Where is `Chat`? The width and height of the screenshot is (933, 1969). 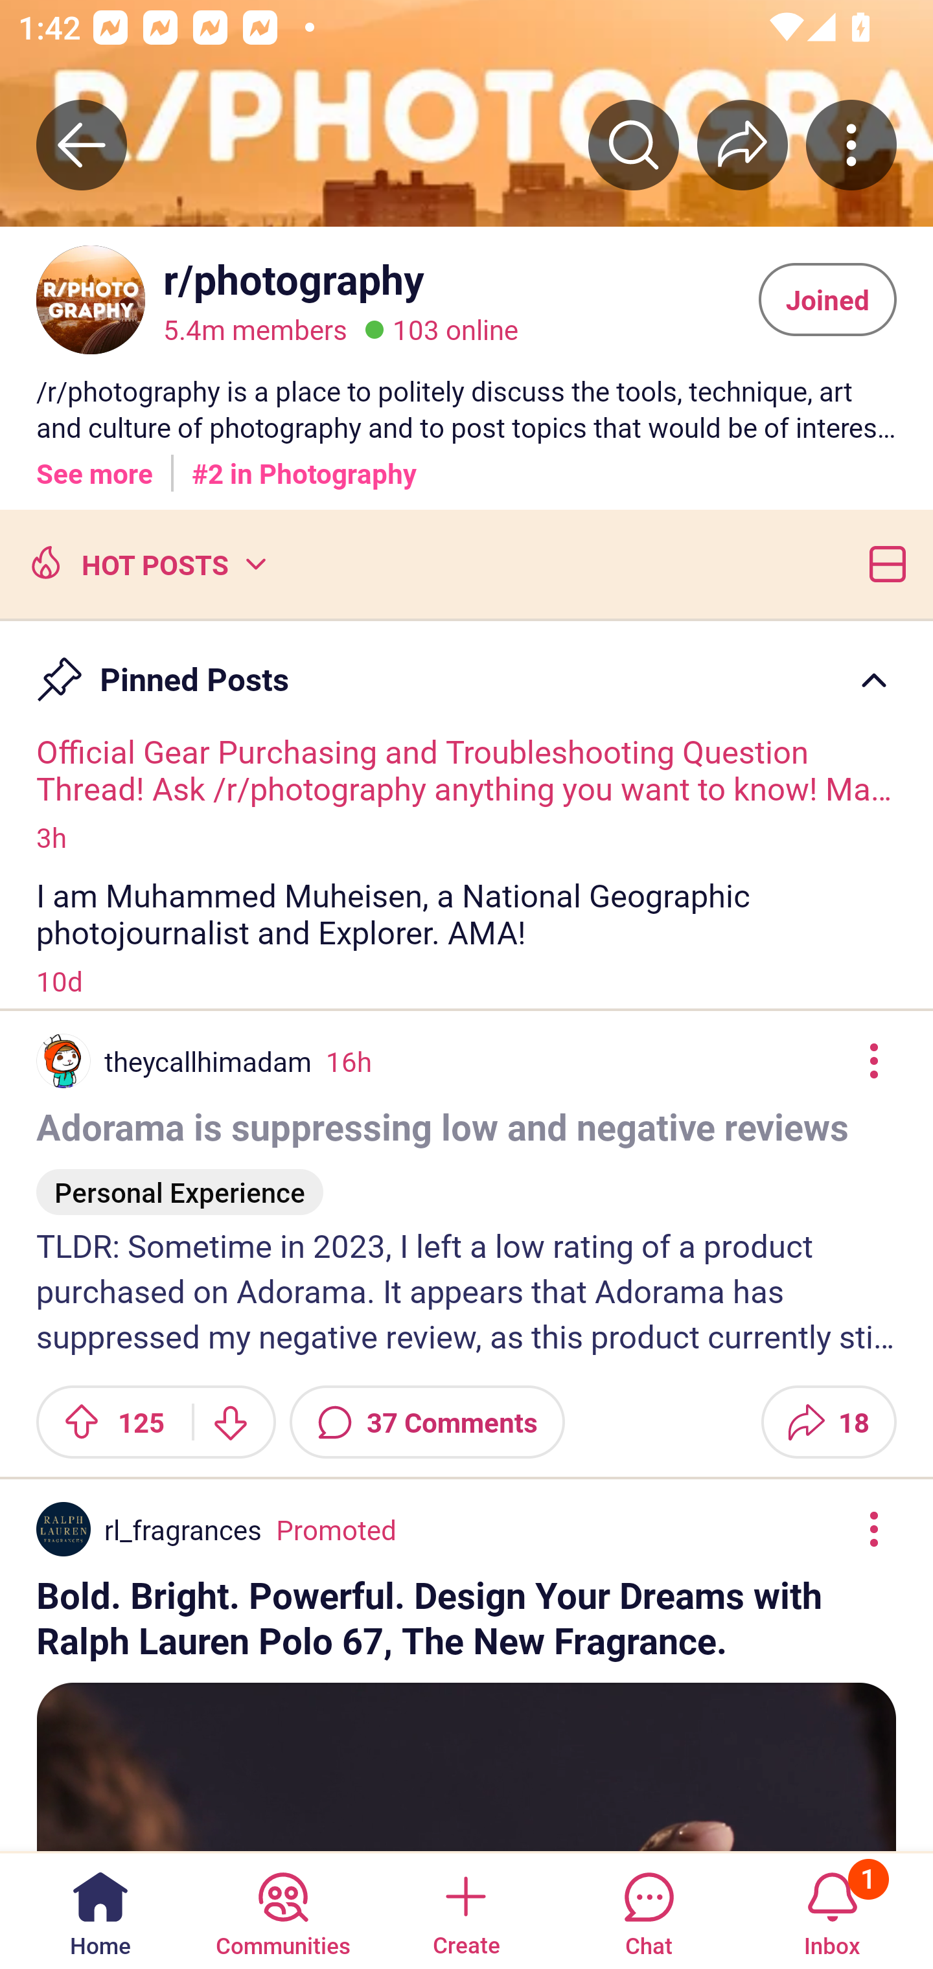
Chat is located at coordinates (649, 1909).